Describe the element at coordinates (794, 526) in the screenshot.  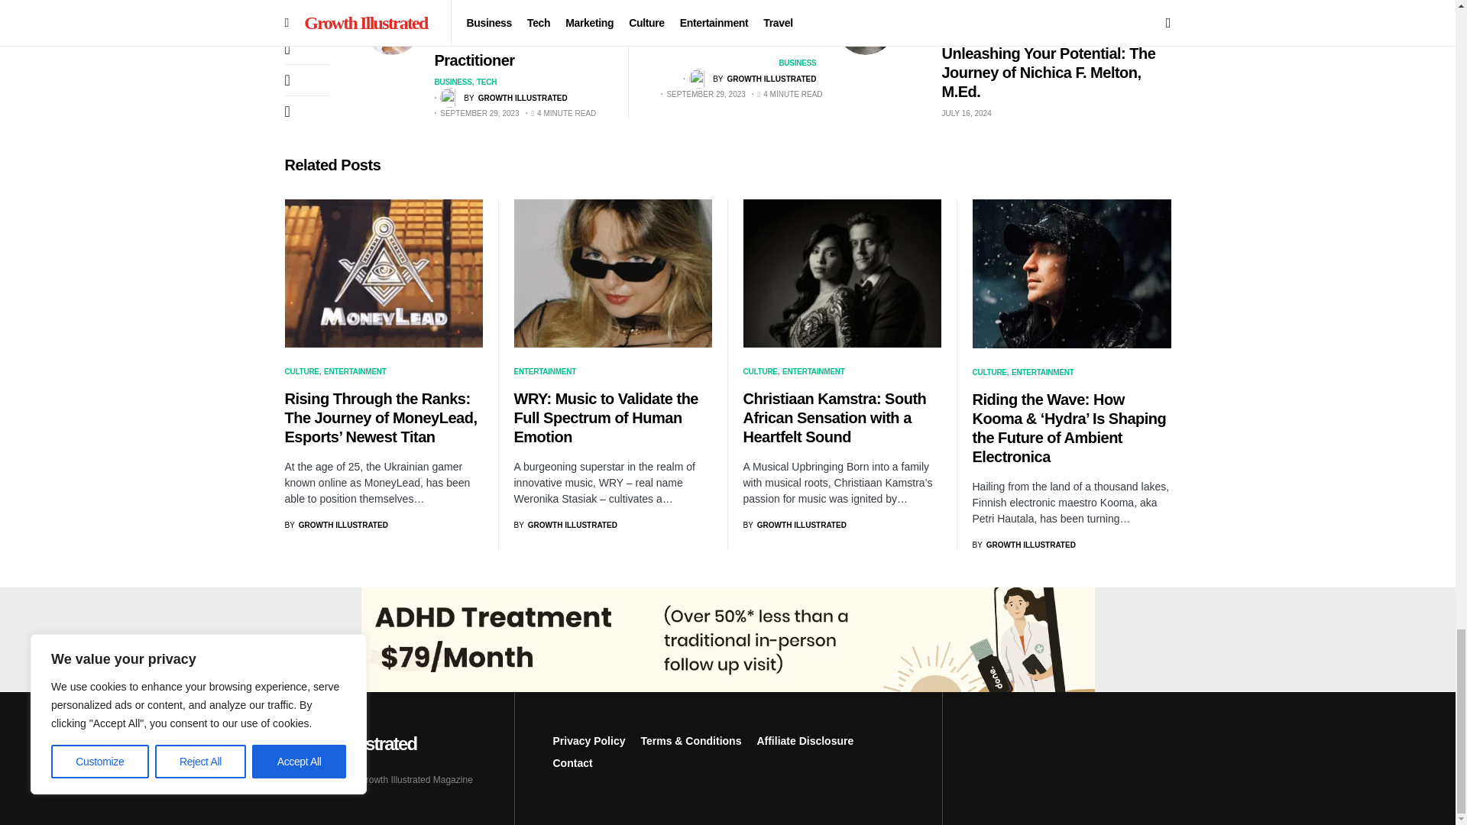
I see `View all posts by Growth Illustrated` at that location.